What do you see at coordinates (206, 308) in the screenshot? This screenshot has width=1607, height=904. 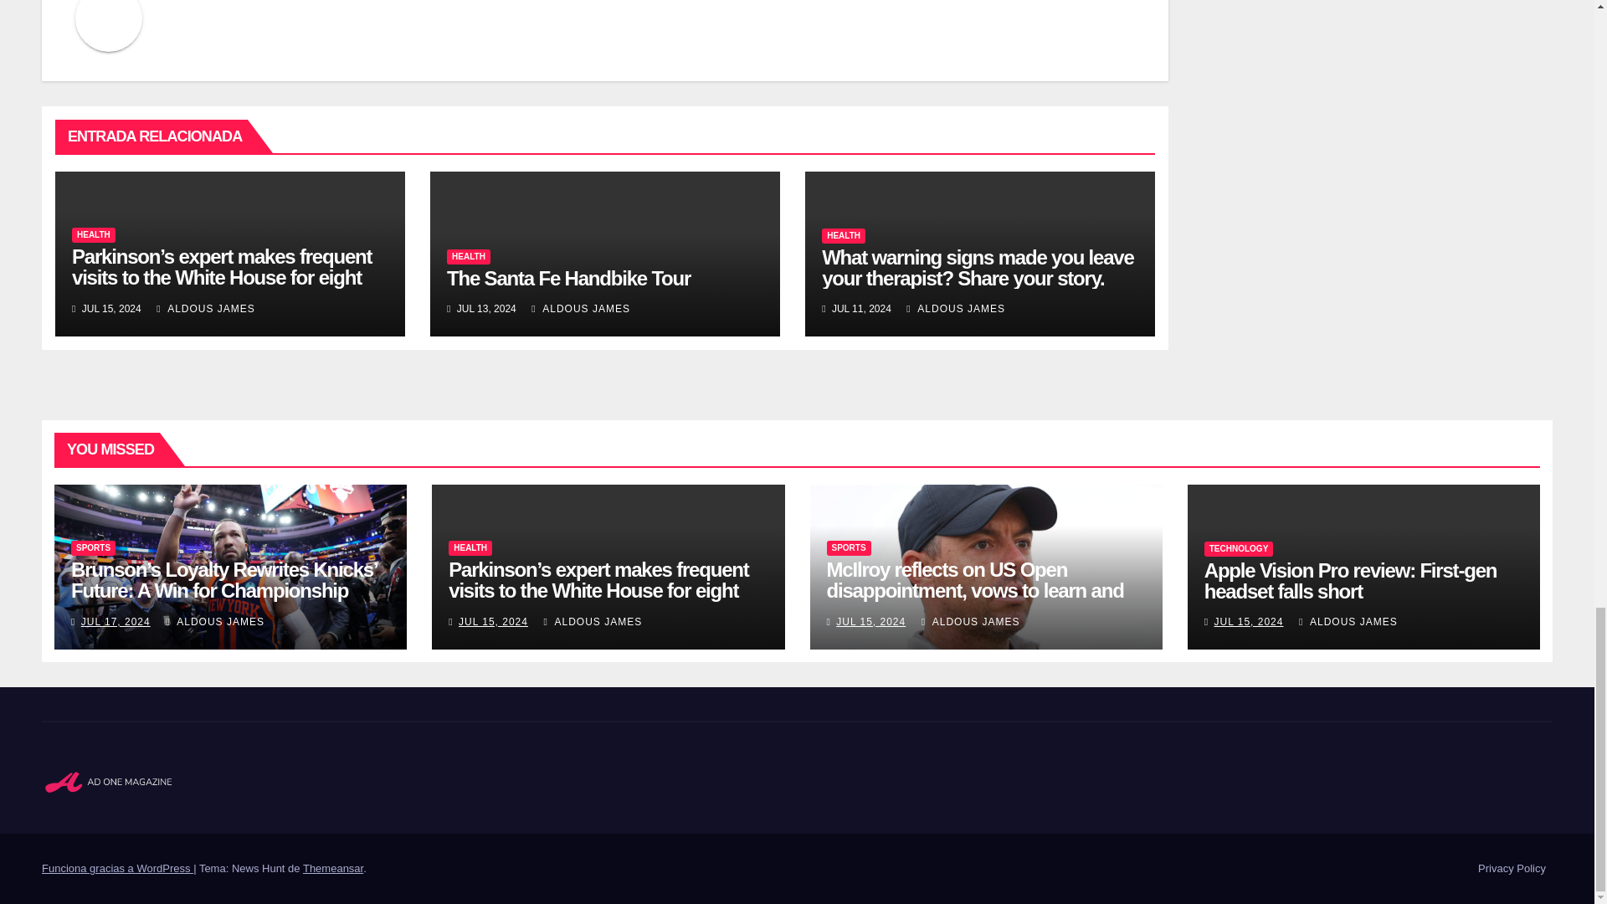 I see `ALDOUS JAMES` at bounding box center [206, 308].